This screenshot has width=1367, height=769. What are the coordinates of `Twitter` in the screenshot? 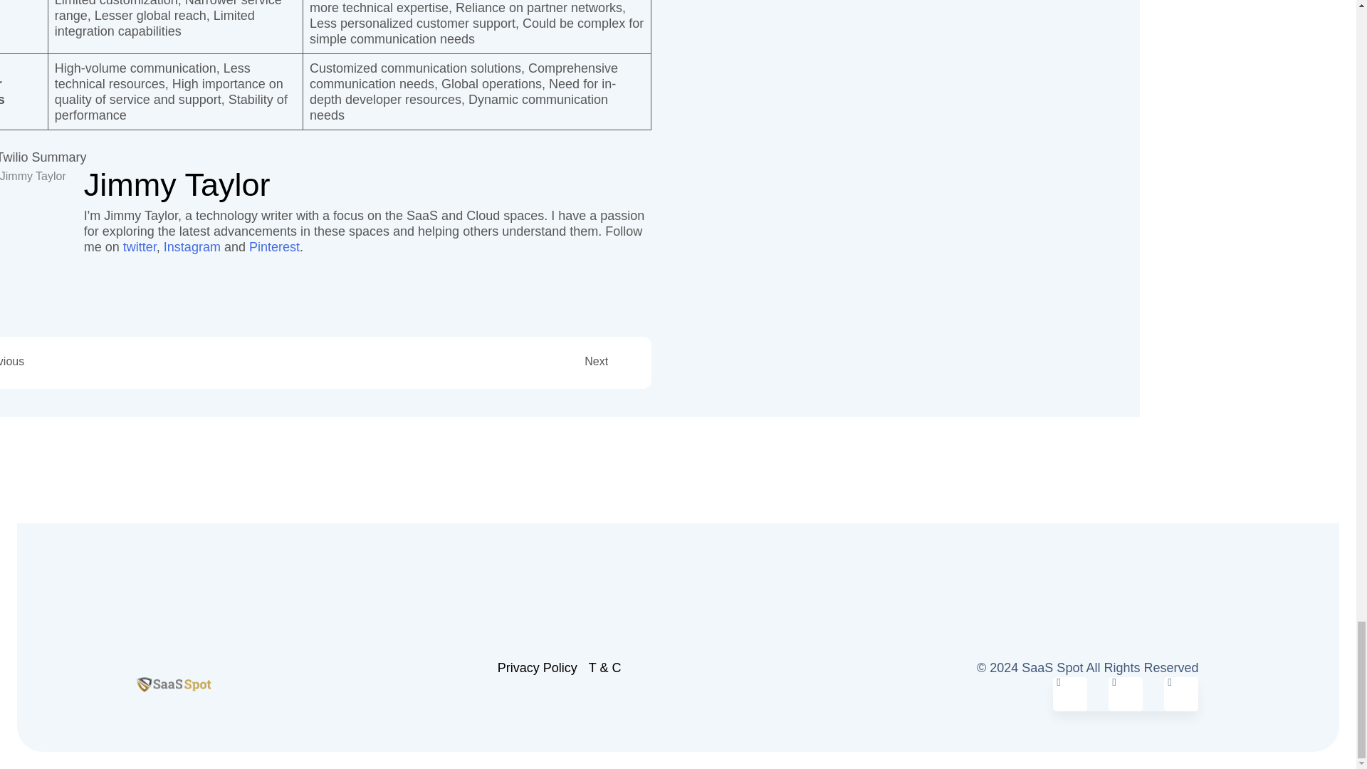 It's located at (1069, 694).